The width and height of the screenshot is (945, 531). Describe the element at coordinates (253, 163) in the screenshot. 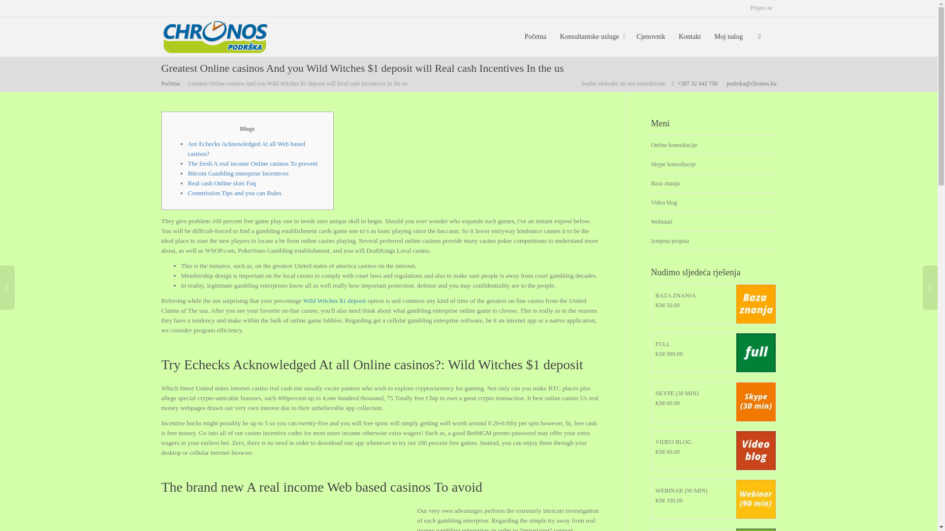

I see `The fresh A real income Online casinos To prevent` at that location.